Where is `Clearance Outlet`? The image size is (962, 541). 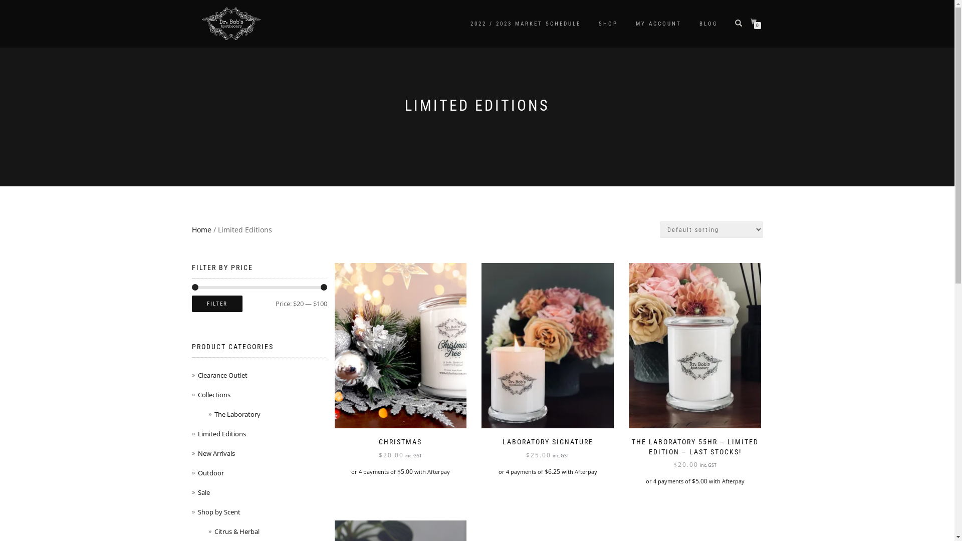
Clearance Outlet is located at coordinates (222, 375).